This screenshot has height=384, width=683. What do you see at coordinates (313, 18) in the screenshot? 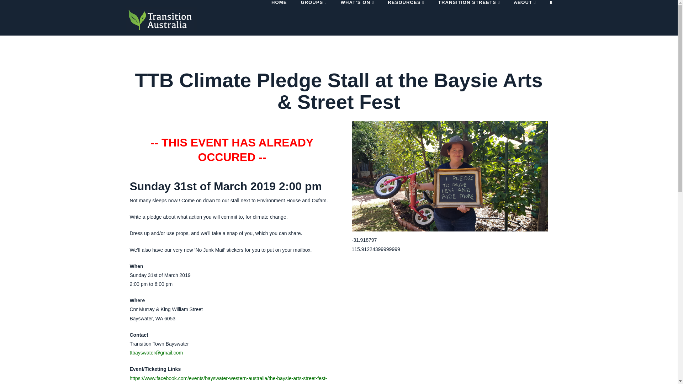
I see `GROUPS` at bounding box center [313, 18].